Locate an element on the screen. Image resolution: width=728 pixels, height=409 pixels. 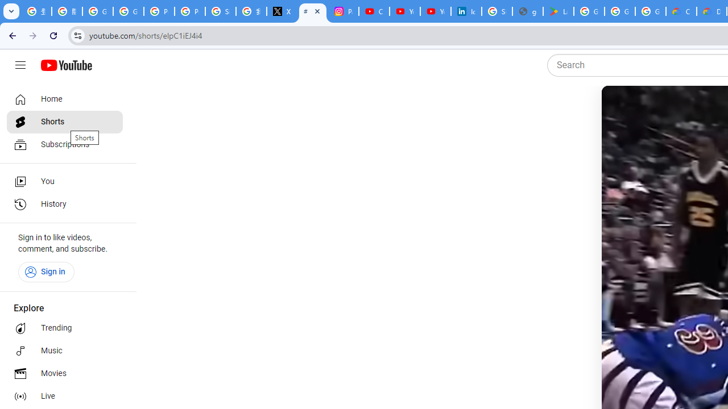
Google Workspace - Specific Terms is located at coordinates (651, 11).